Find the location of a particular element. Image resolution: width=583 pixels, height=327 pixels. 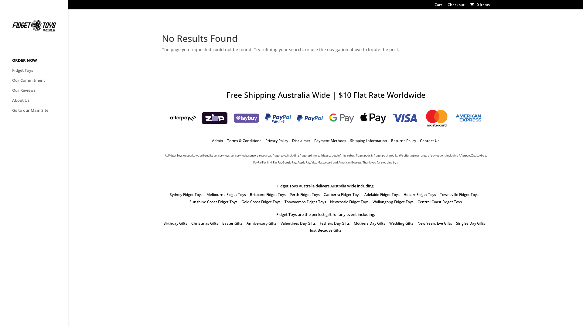

Singles Day Gifts is located at coordinates (471, 223).